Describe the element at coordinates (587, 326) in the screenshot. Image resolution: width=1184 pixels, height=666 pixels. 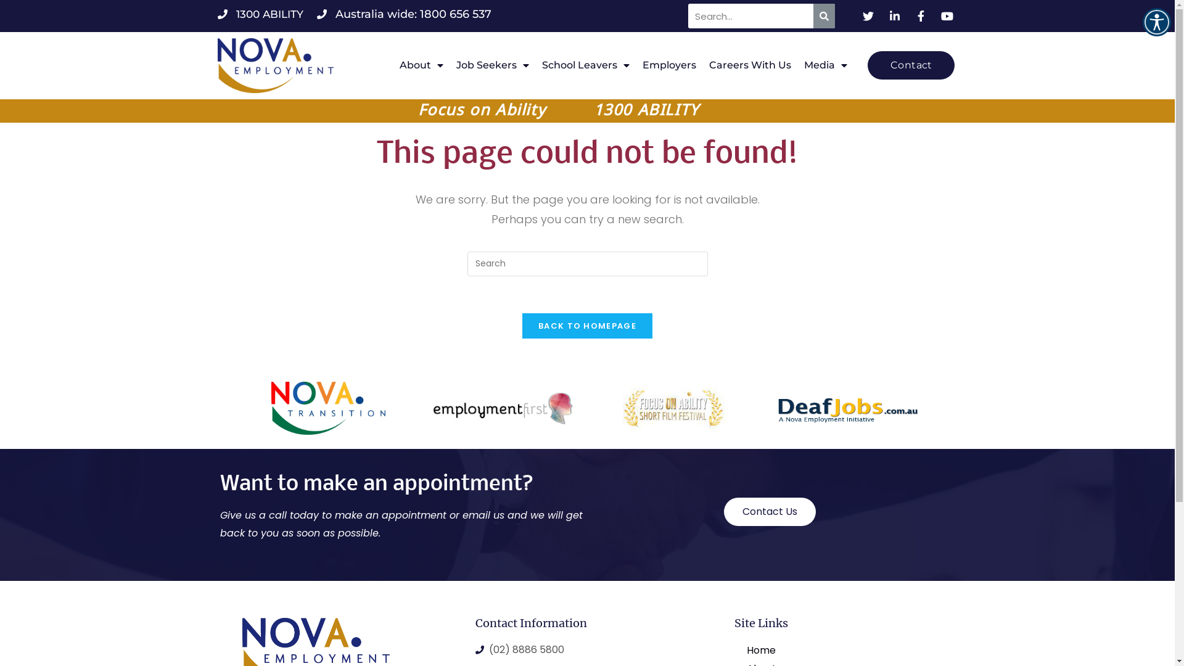
I see `BACK TO HOMEPAGE` at that location.